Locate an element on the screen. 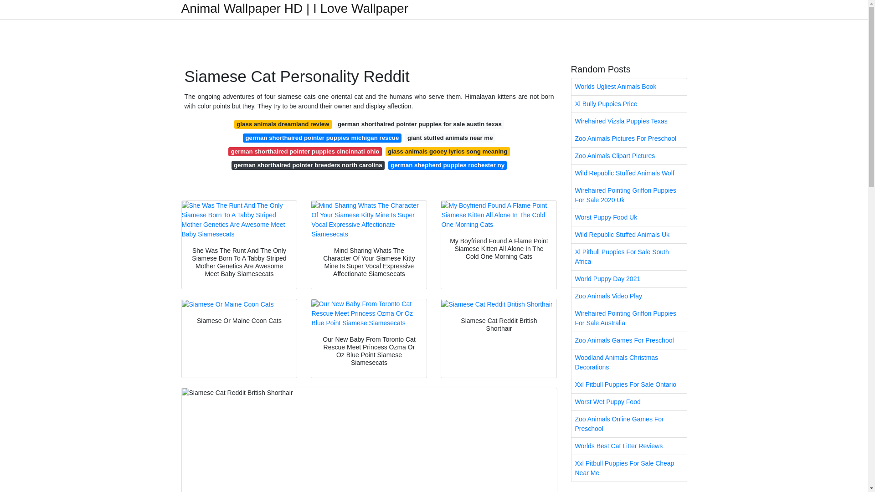 This screenshot has width=875, height=492. Zoo Animals Pictures For Preschool is located at coordinates (629, 138).